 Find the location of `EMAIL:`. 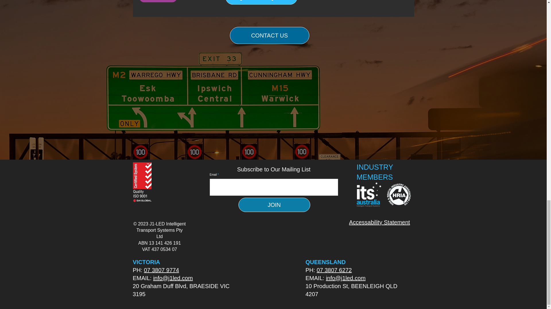

EMAIL: is located at coordinates (143, 278).